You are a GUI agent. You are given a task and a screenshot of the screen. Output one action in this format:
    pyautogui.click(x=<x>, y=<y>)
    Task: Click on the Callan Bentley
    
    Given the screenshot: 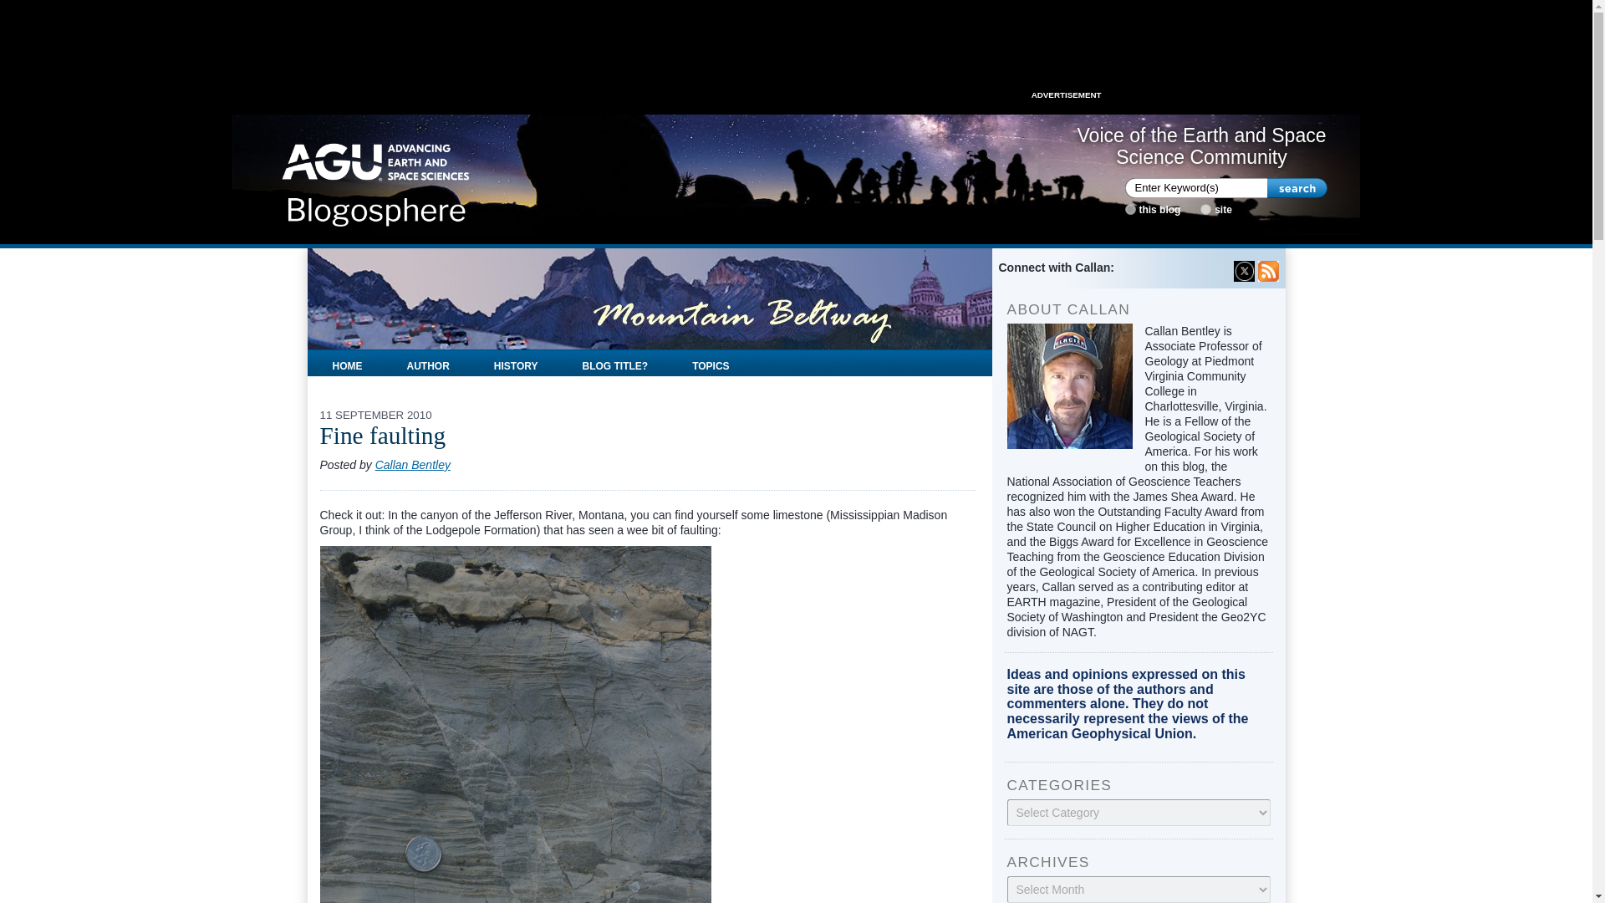 What is the action you would take?
    pyautogui.click(x=413, y=464)
    